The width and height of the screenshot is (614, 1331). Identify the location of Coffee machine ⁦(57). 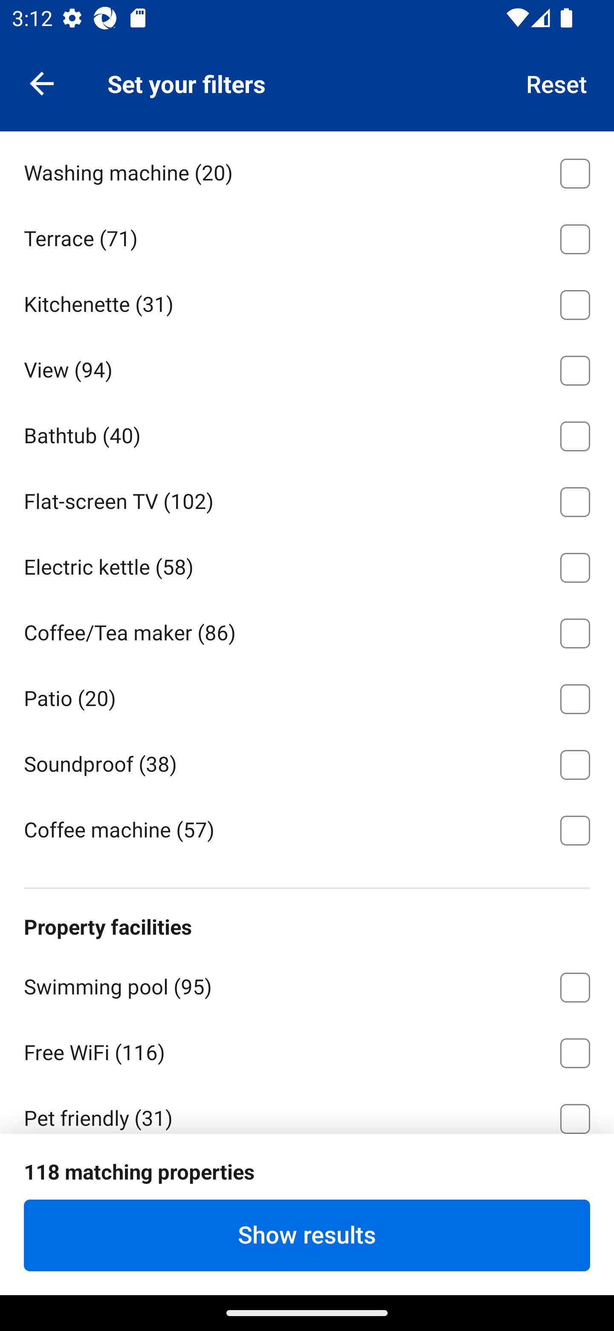
(307, 829).